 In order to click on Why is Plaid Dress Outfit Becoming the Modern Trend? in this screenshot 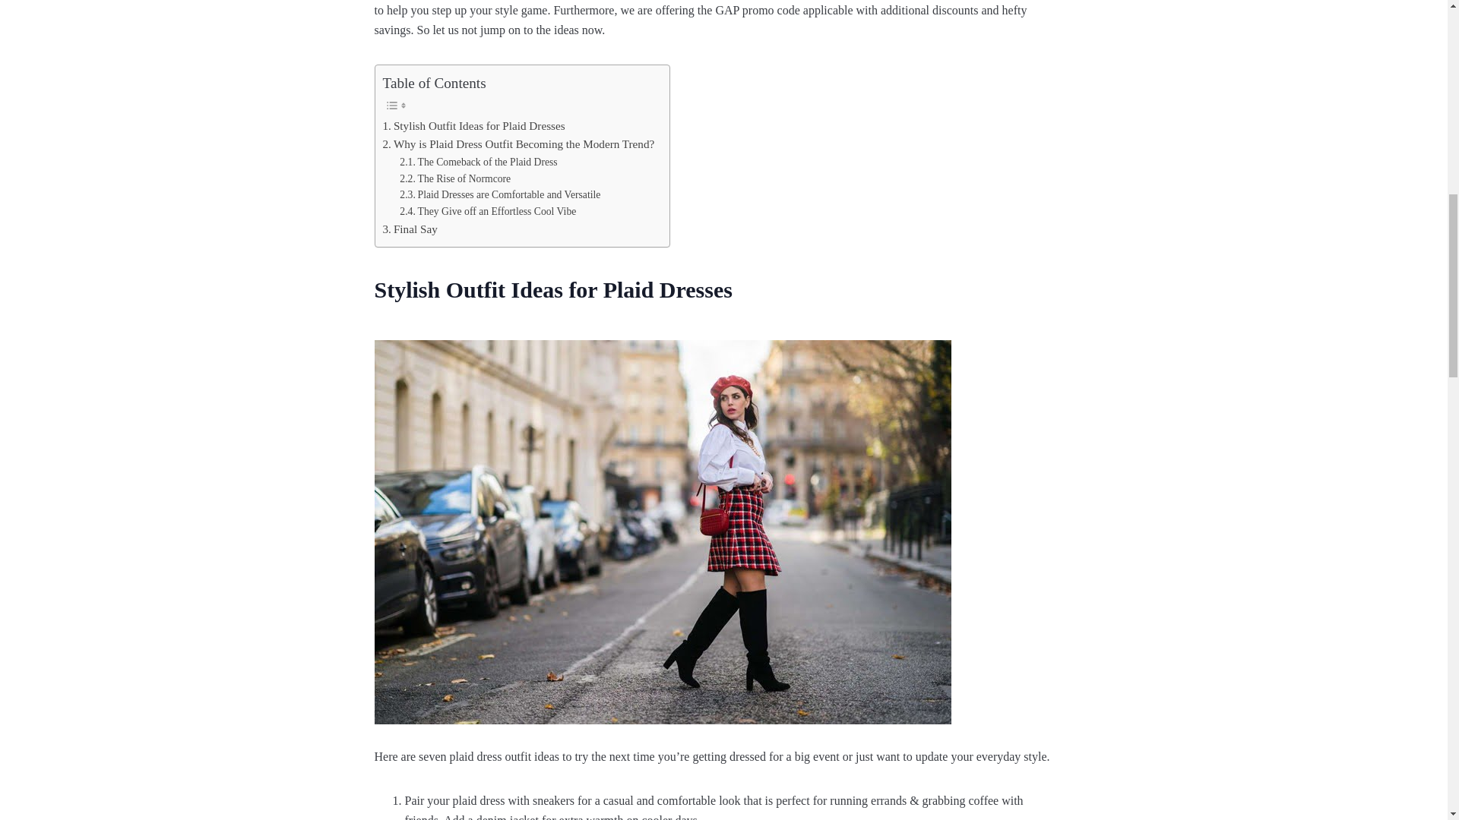, I will do `click(518, 144)`.